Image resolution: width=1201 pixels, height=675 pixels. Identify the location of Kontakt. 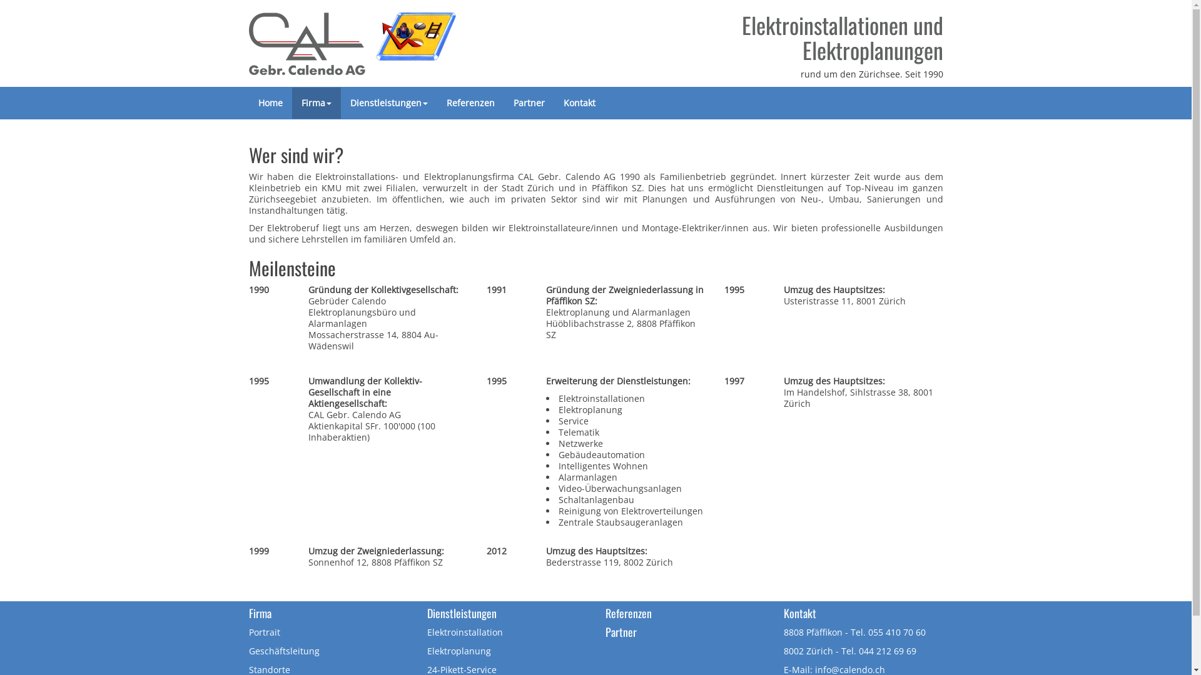
(799, 613).